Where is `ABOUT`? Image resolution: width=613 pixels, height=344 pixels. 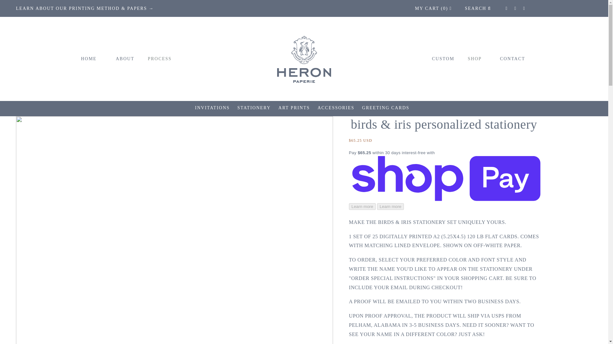
ABOUT is located at coordinates (125, 59).